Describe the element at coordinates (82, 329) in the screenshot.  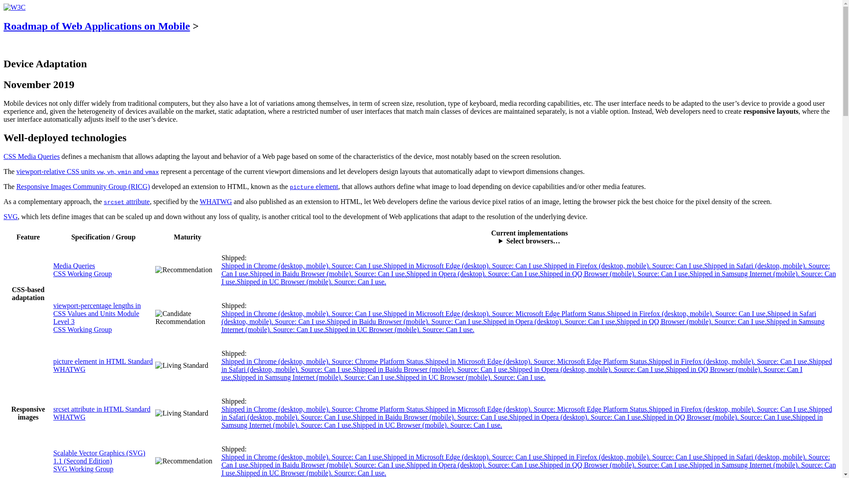
I see `CSS Working Group` at that location.